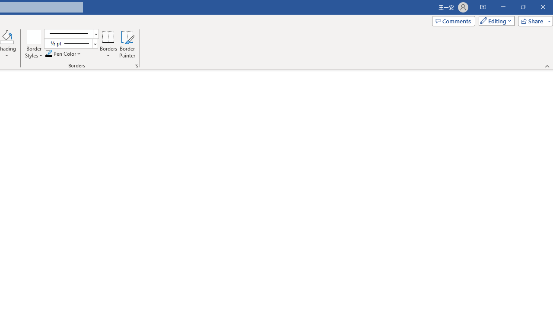  What do you see at coordinates (127, 44) in the screenshot?
I see `Border Painter` at bounding box center [127, 44].